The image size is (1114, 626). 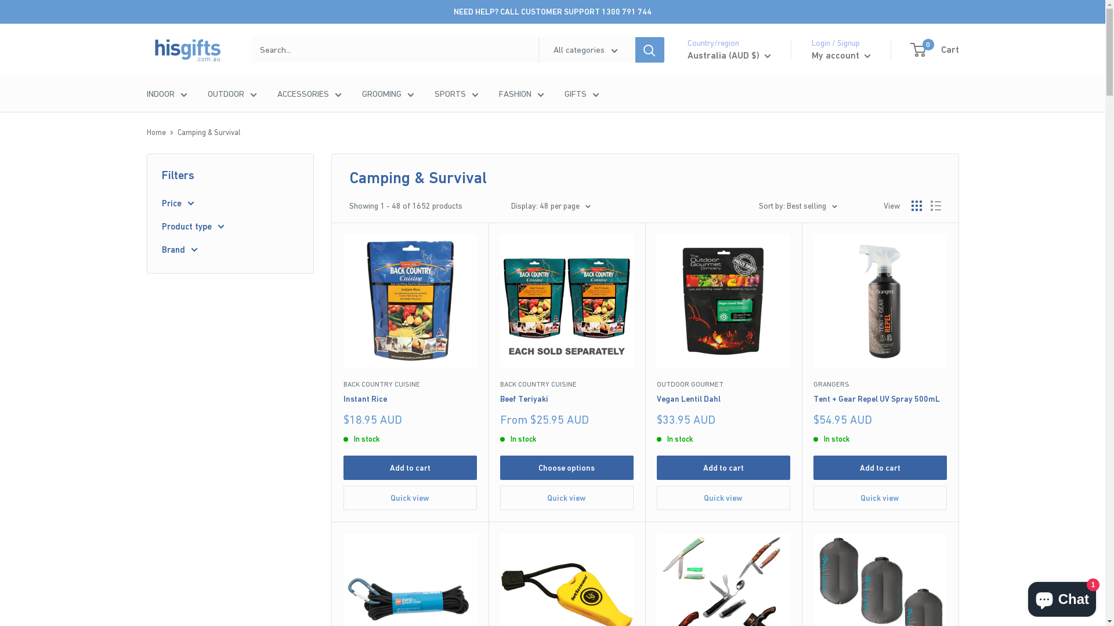 What do you see at coordinates (714, 227) in the screenshot?
I see `CN` at bounding box center [714, 227].